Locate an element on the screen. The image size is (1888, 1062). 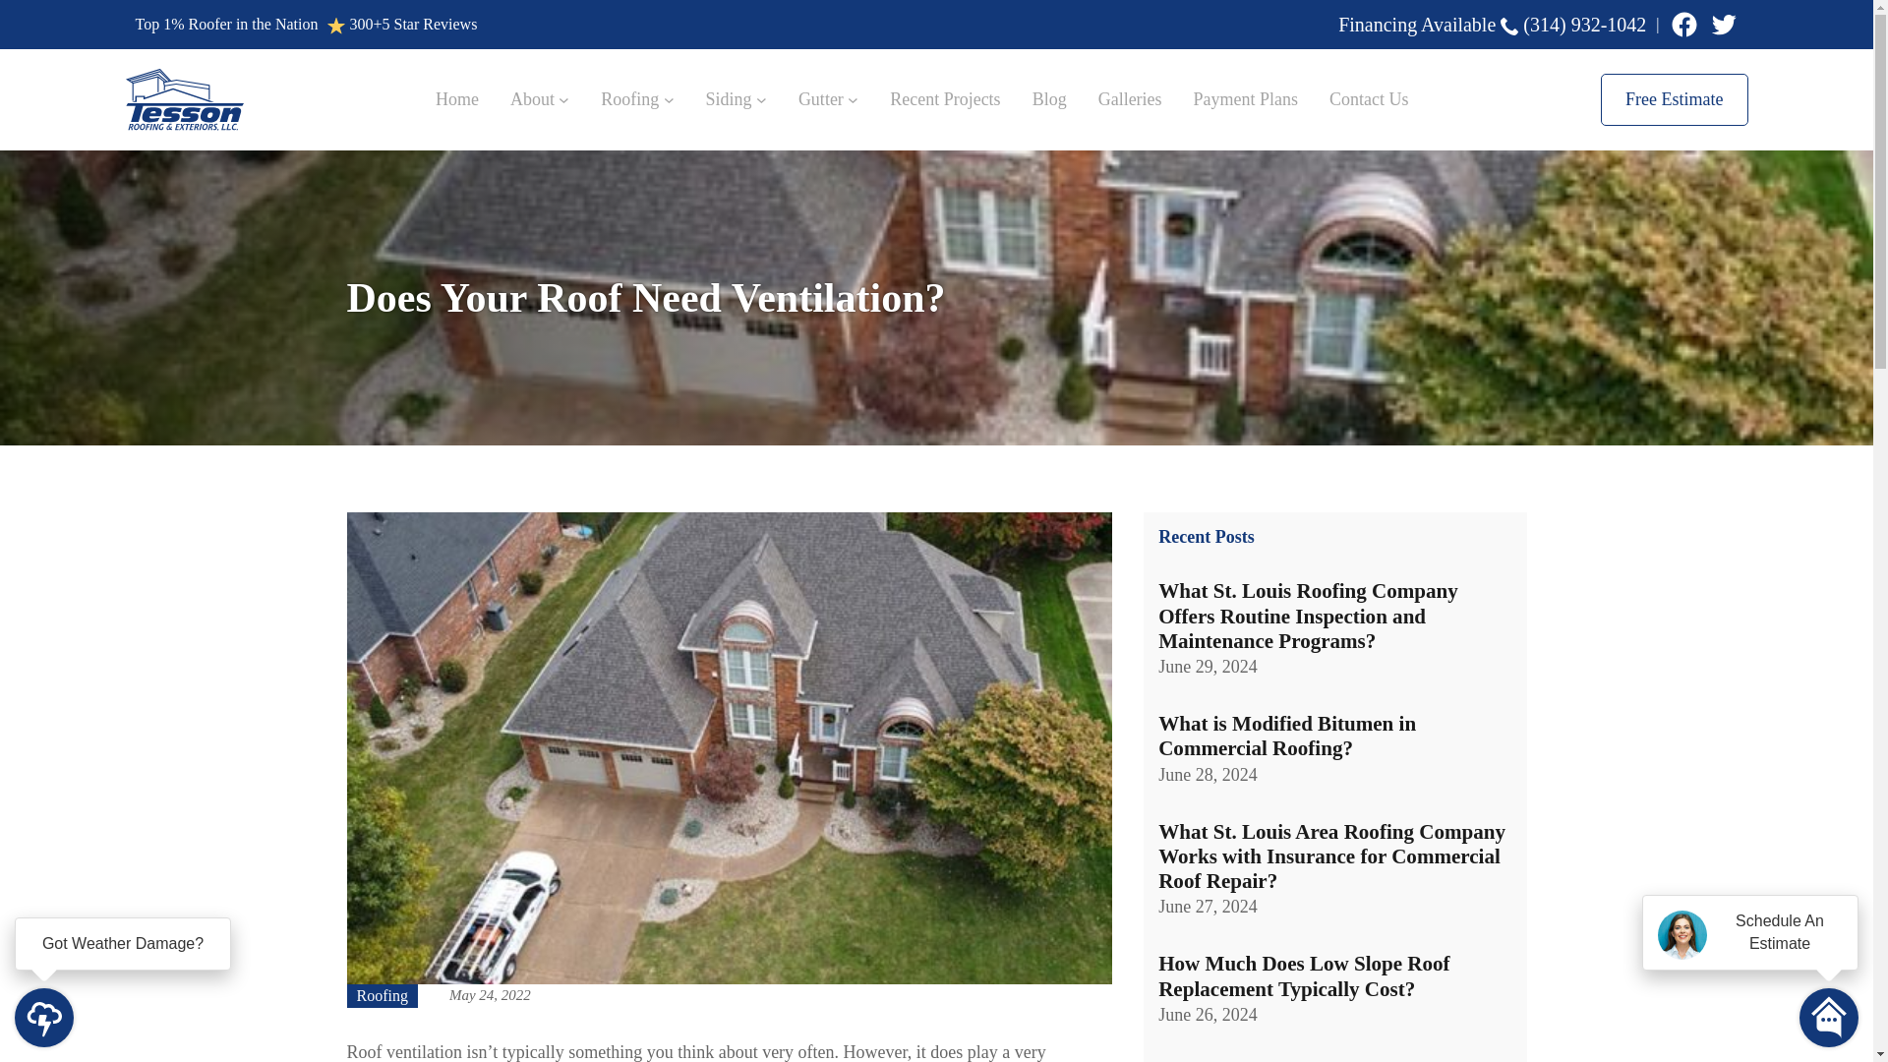
Contact Us is located at coordinates (1369, 98).